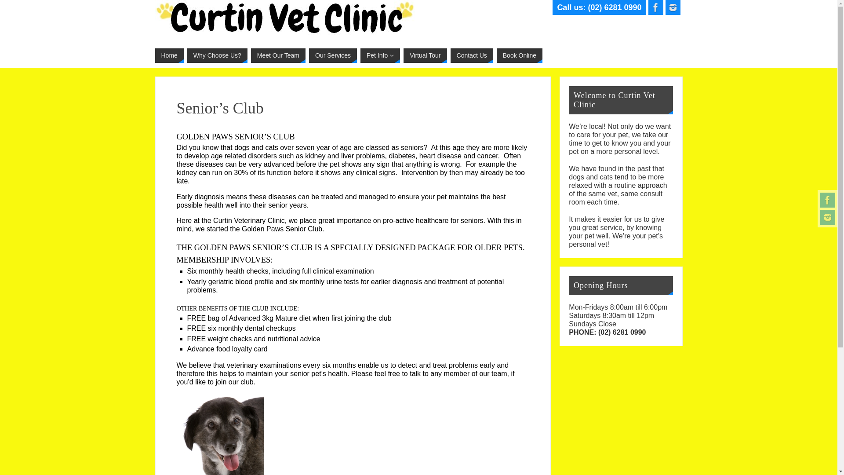 Image resolution: width=844 pixels, height=475 pixels. I want to click on Facebook, so click(828, 200).